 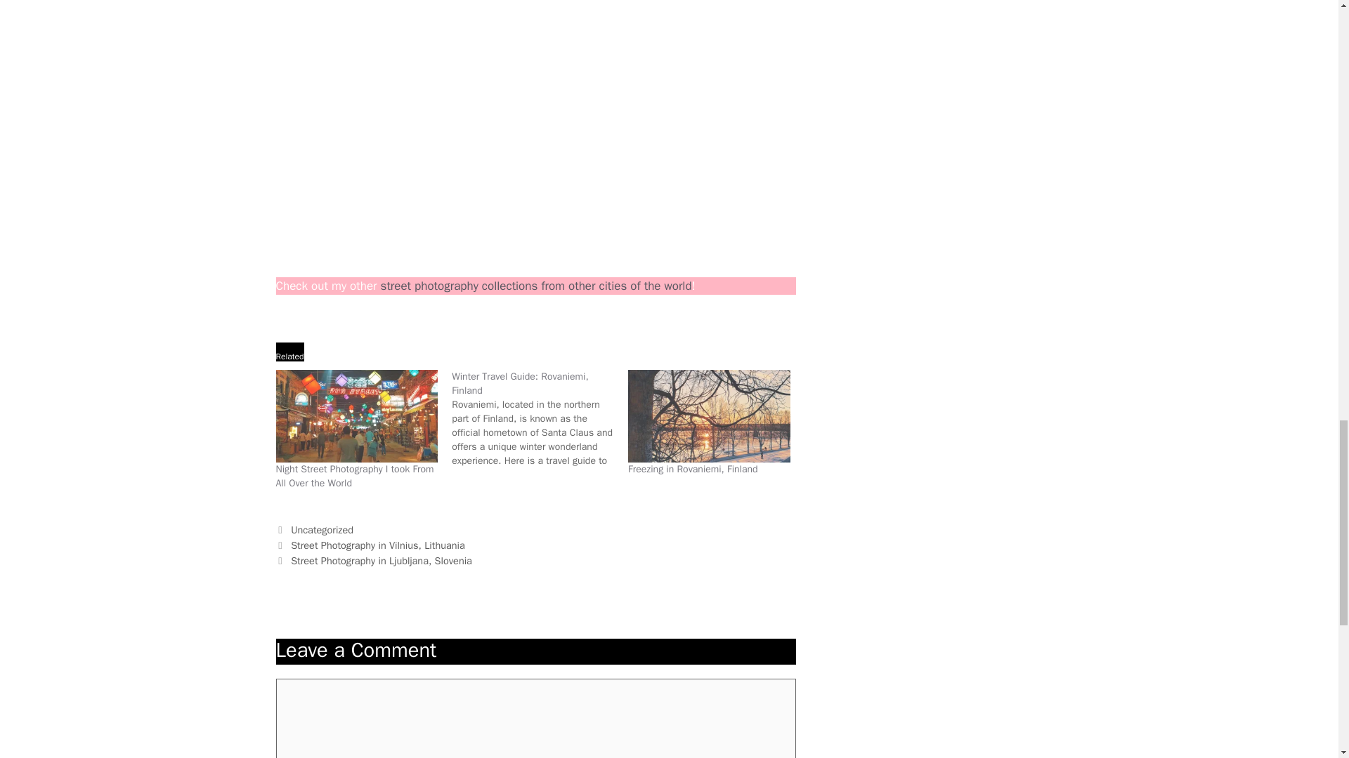 I want to click on Street Photography in Ljubljana, Slovenia, so click(x=382, y=560).